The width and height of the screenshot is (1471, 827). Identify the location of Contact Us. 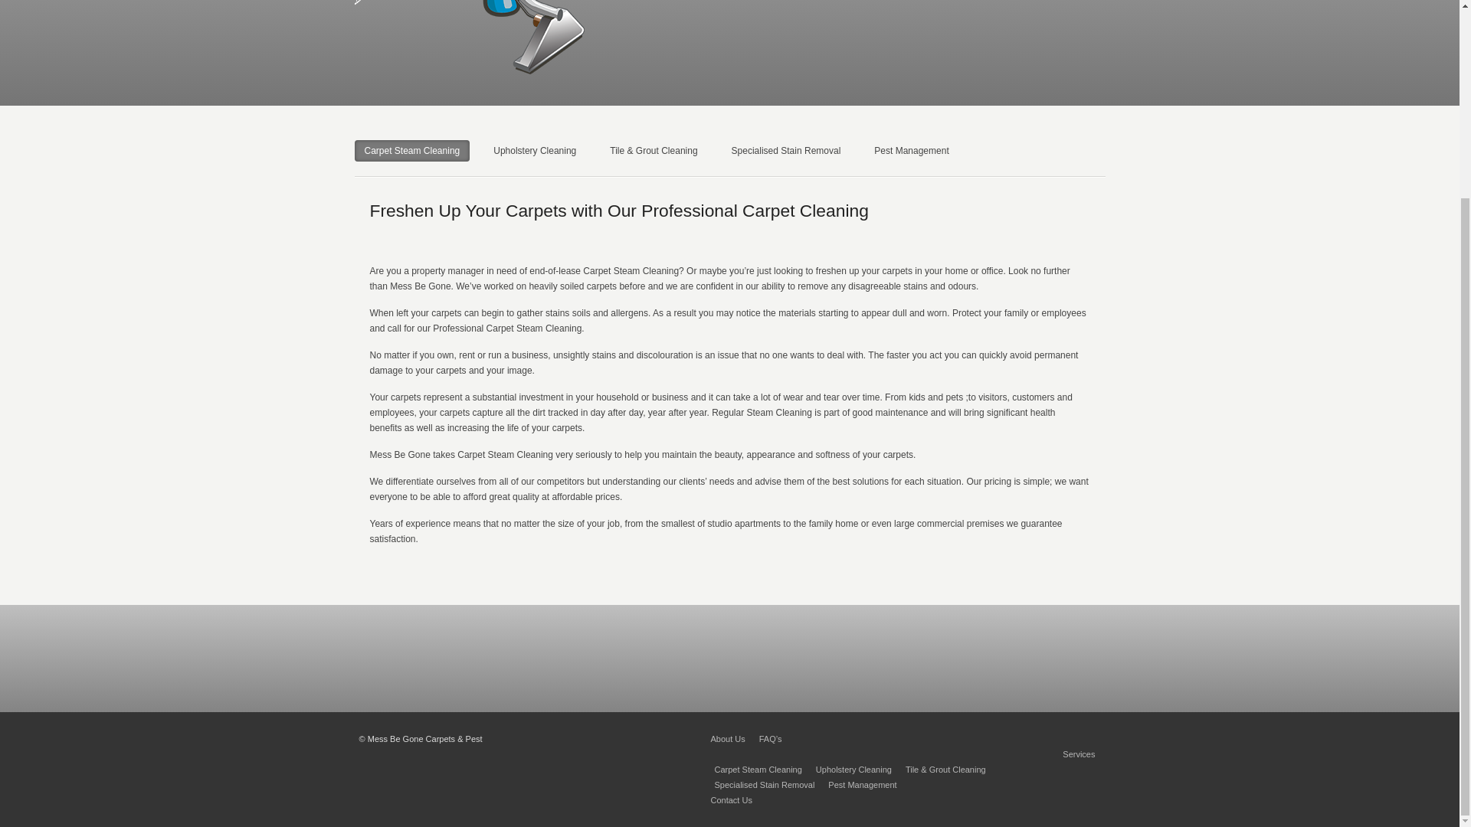
(731, 799).